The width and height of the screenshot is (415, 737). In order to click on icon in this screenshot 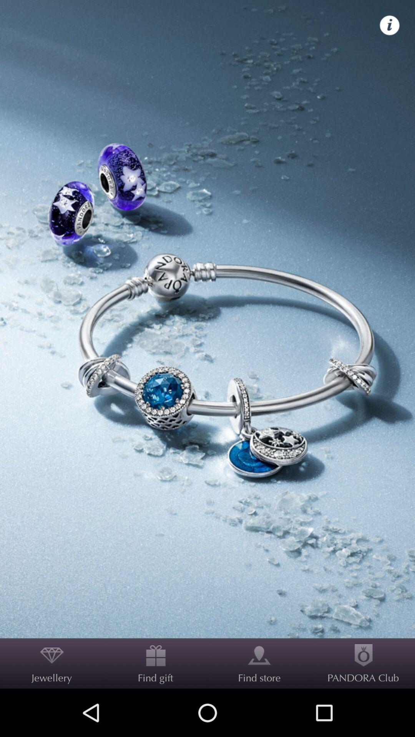, I will do `click(390, 25)`.